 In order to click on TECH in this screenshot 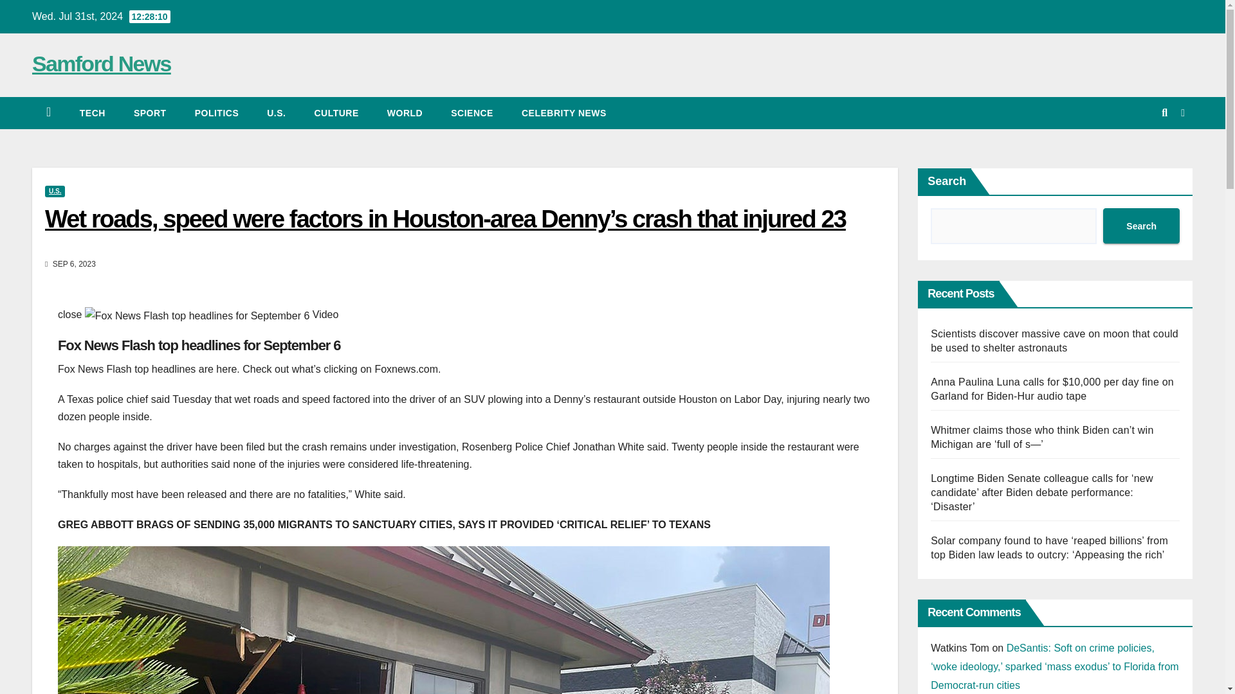, I will do `click(93, 113)`.